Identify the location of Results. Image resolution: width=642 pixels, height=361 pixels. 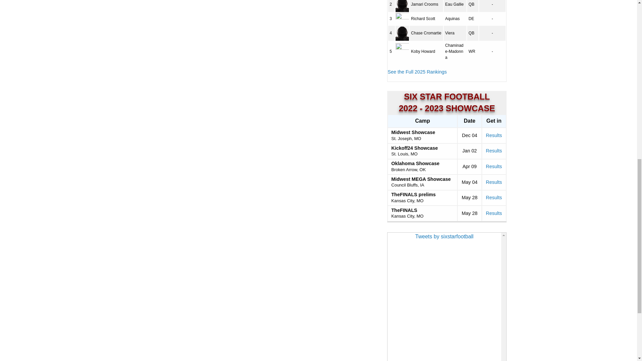
(494, 135).